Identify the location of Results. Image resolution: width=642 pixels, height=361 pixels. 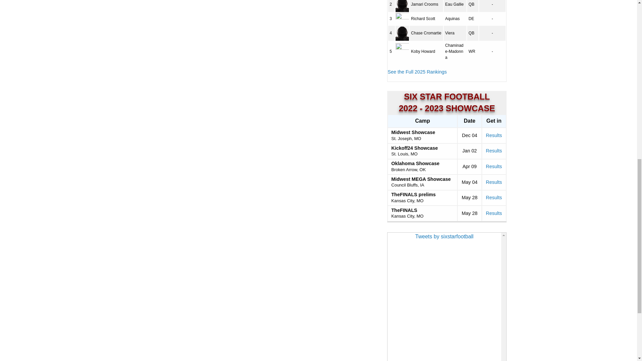
(494, 135).